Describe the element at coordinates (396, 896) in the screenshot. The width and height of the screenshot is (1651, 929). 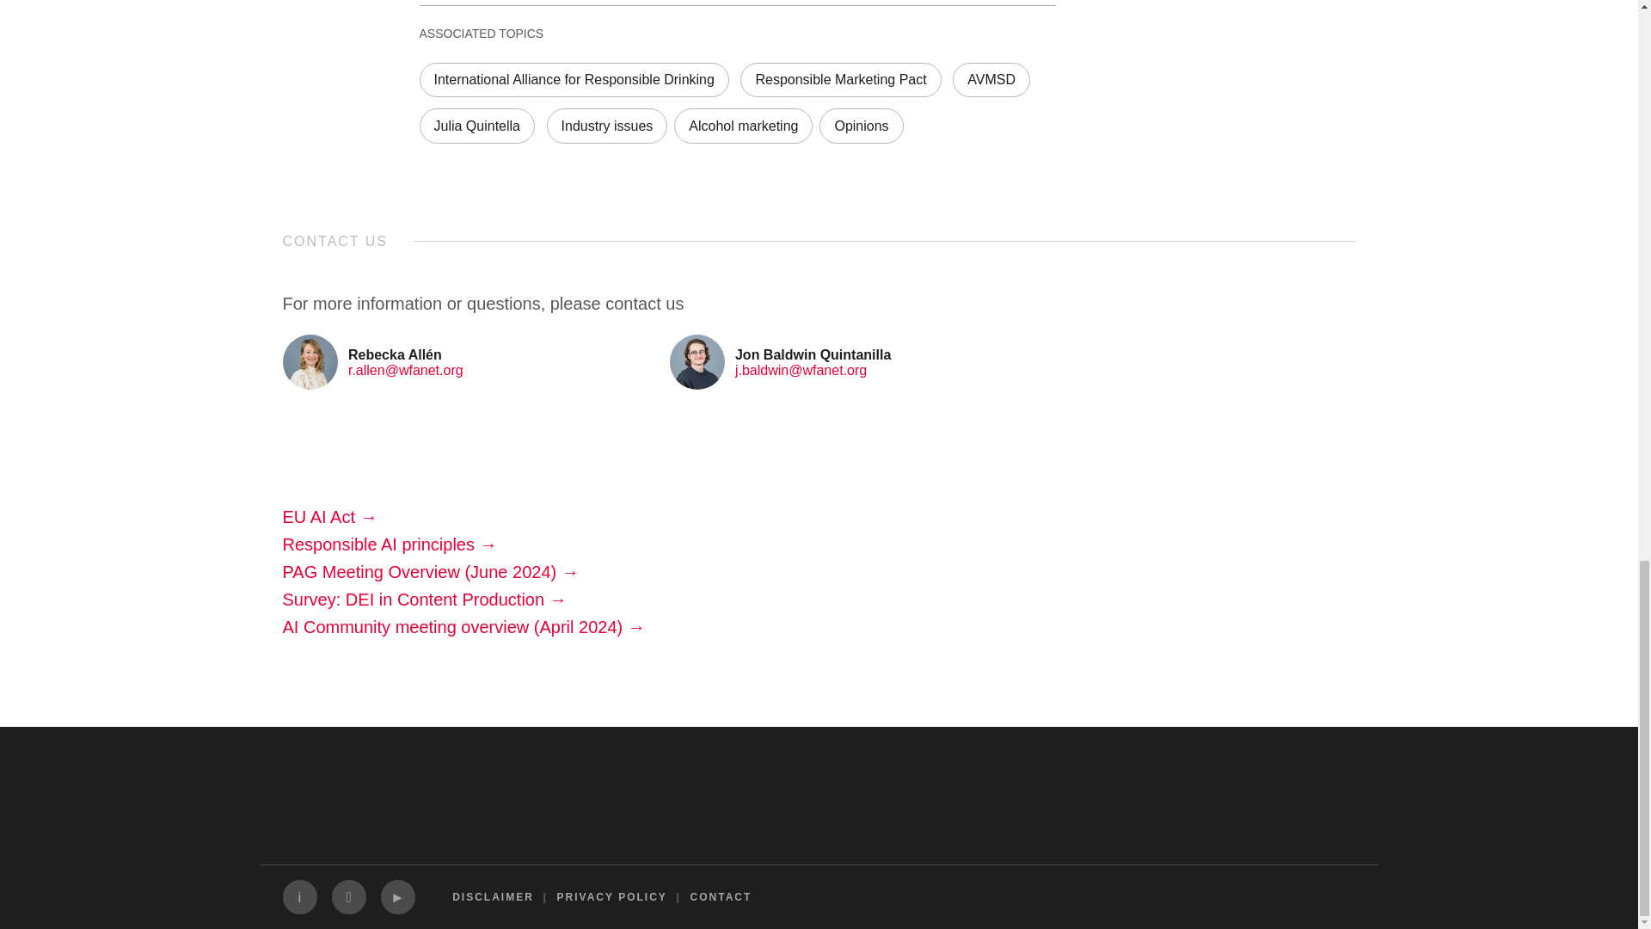
I see `View our Youtube page` at that location.